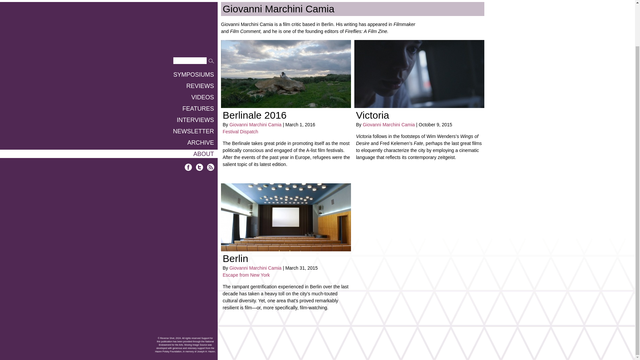  I want to click on RSS, so click(211, 119).